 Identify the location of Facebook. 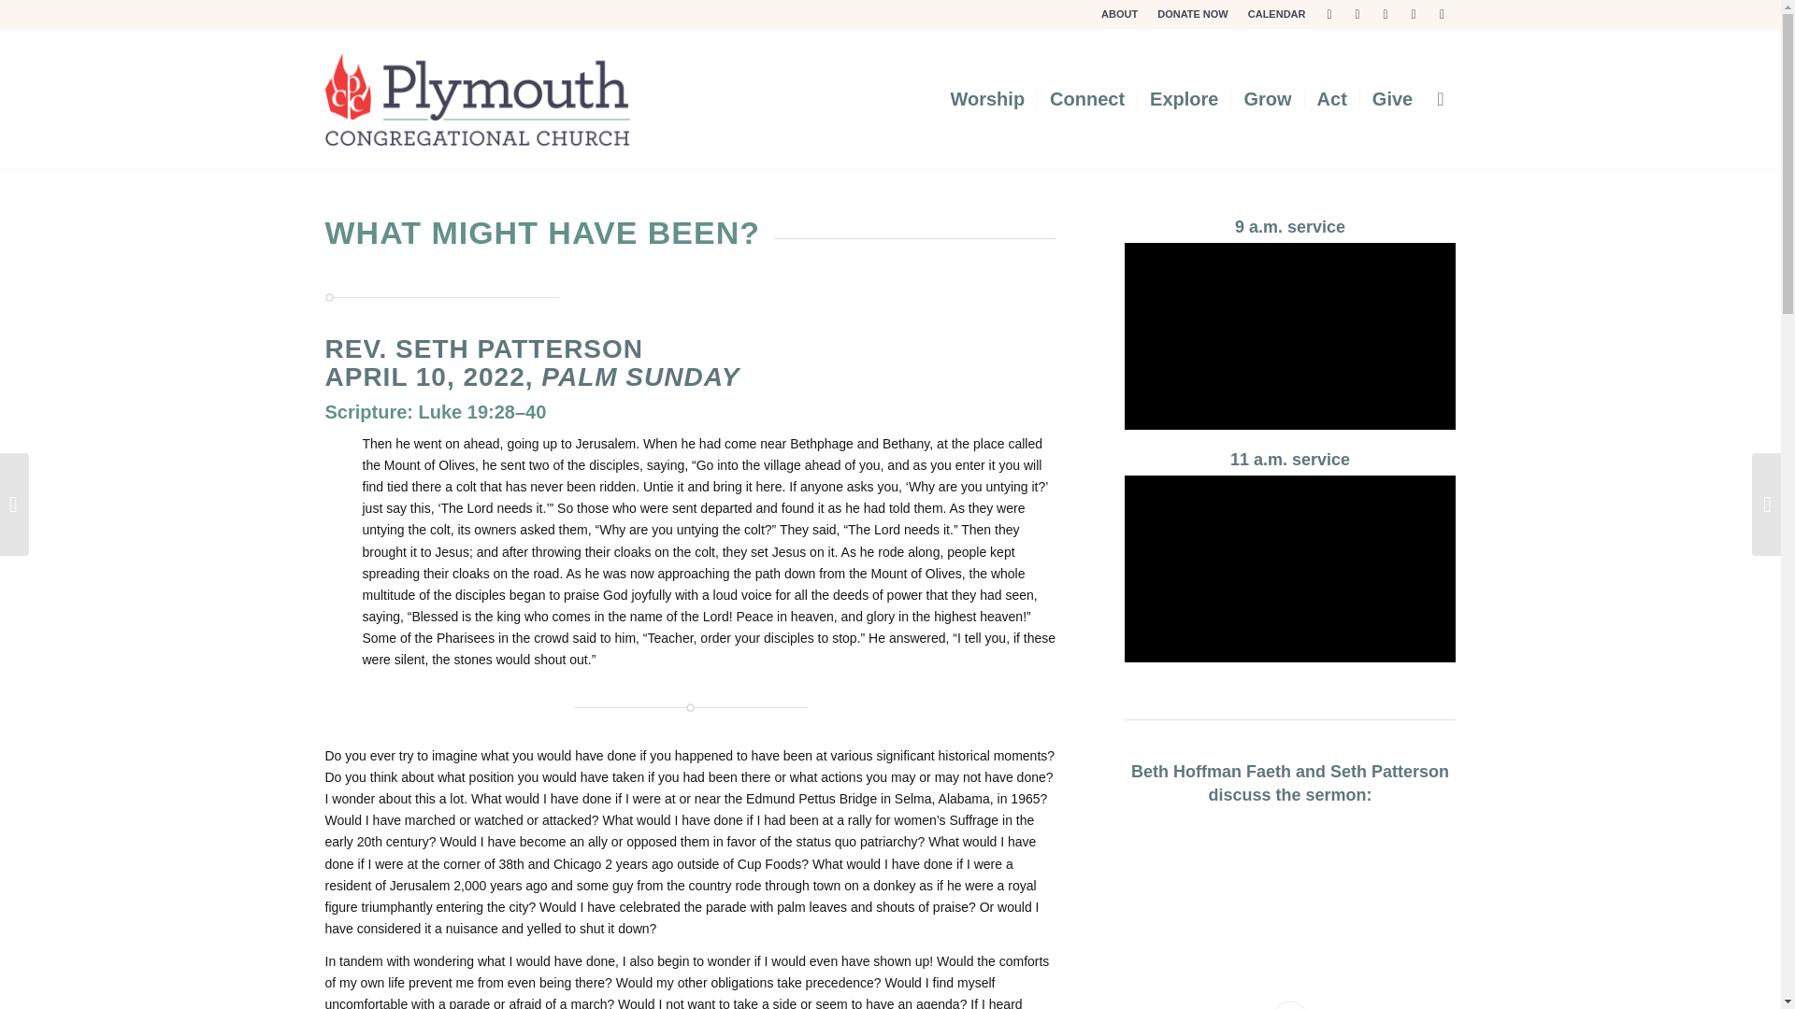
(1357, 14).